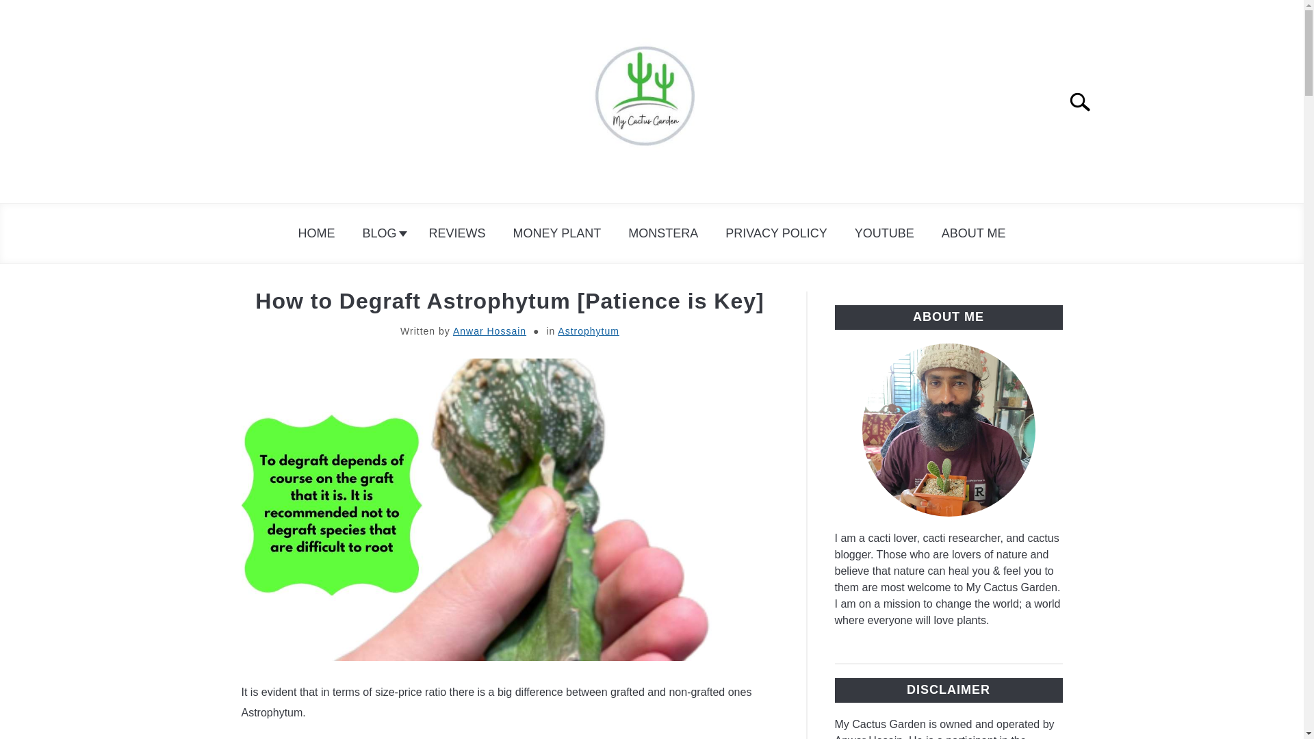  Describe the element at coordinates (382, 233) in the screenshot. I see `BLOG` at that location.